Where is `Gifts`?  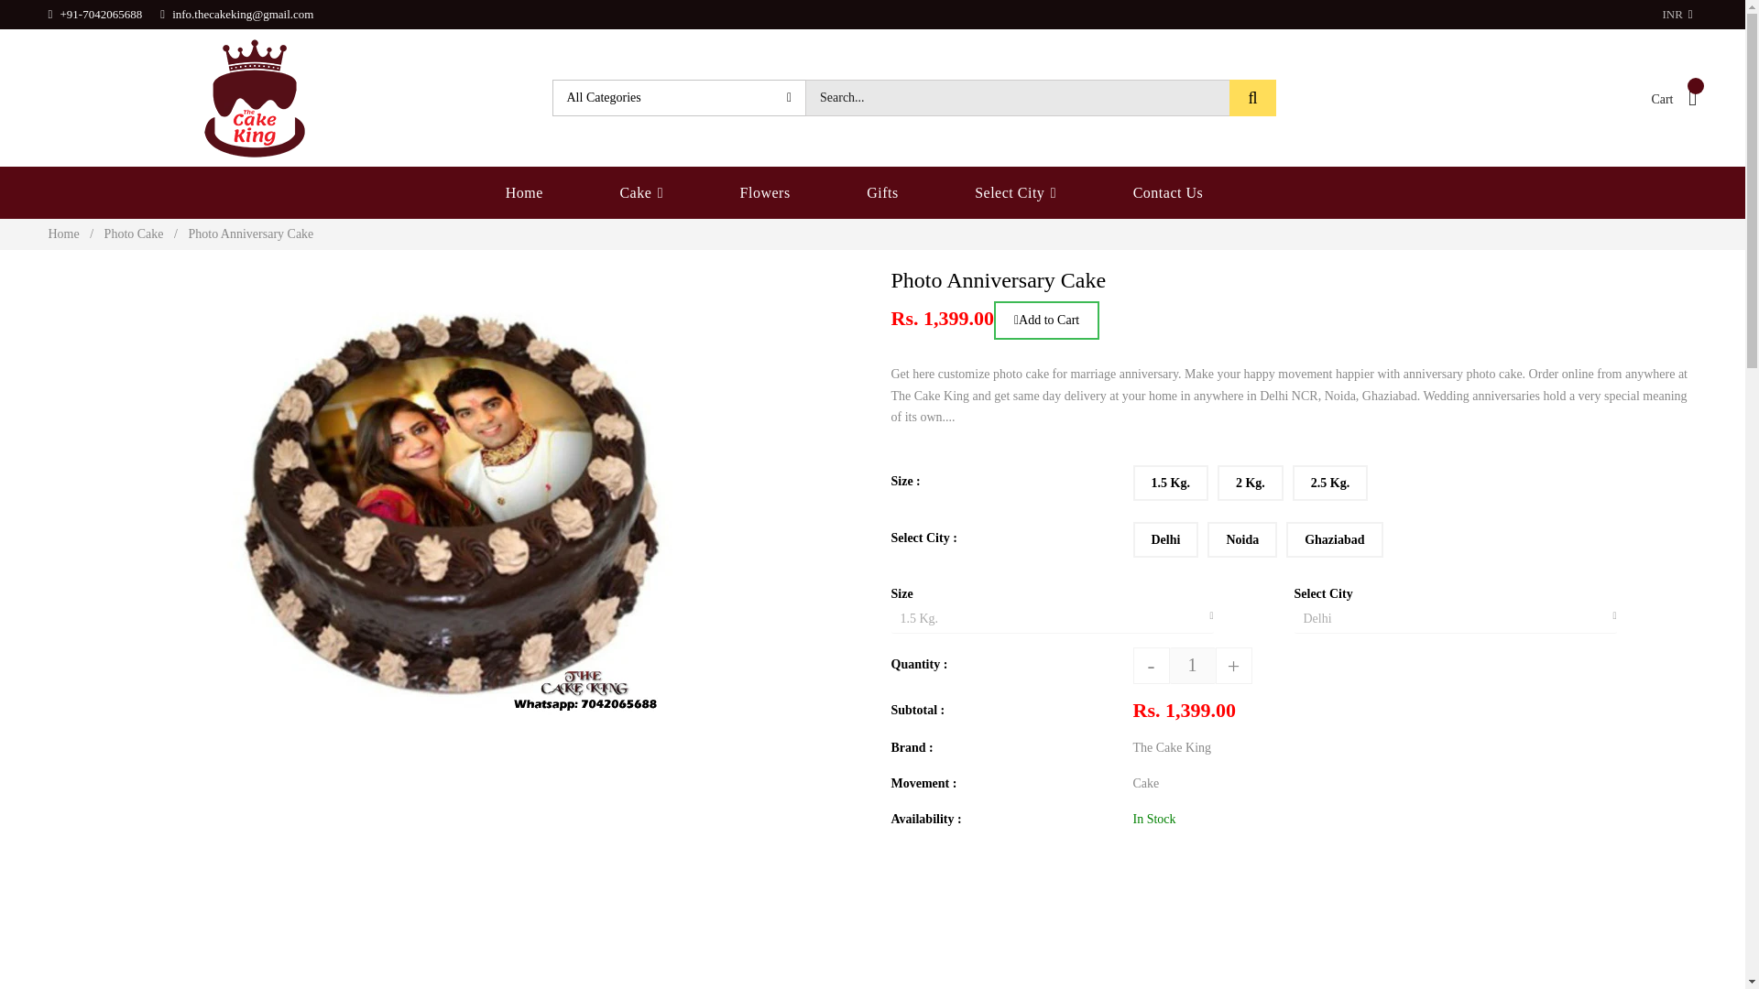
Gifts is located at coordinates (883, 192).